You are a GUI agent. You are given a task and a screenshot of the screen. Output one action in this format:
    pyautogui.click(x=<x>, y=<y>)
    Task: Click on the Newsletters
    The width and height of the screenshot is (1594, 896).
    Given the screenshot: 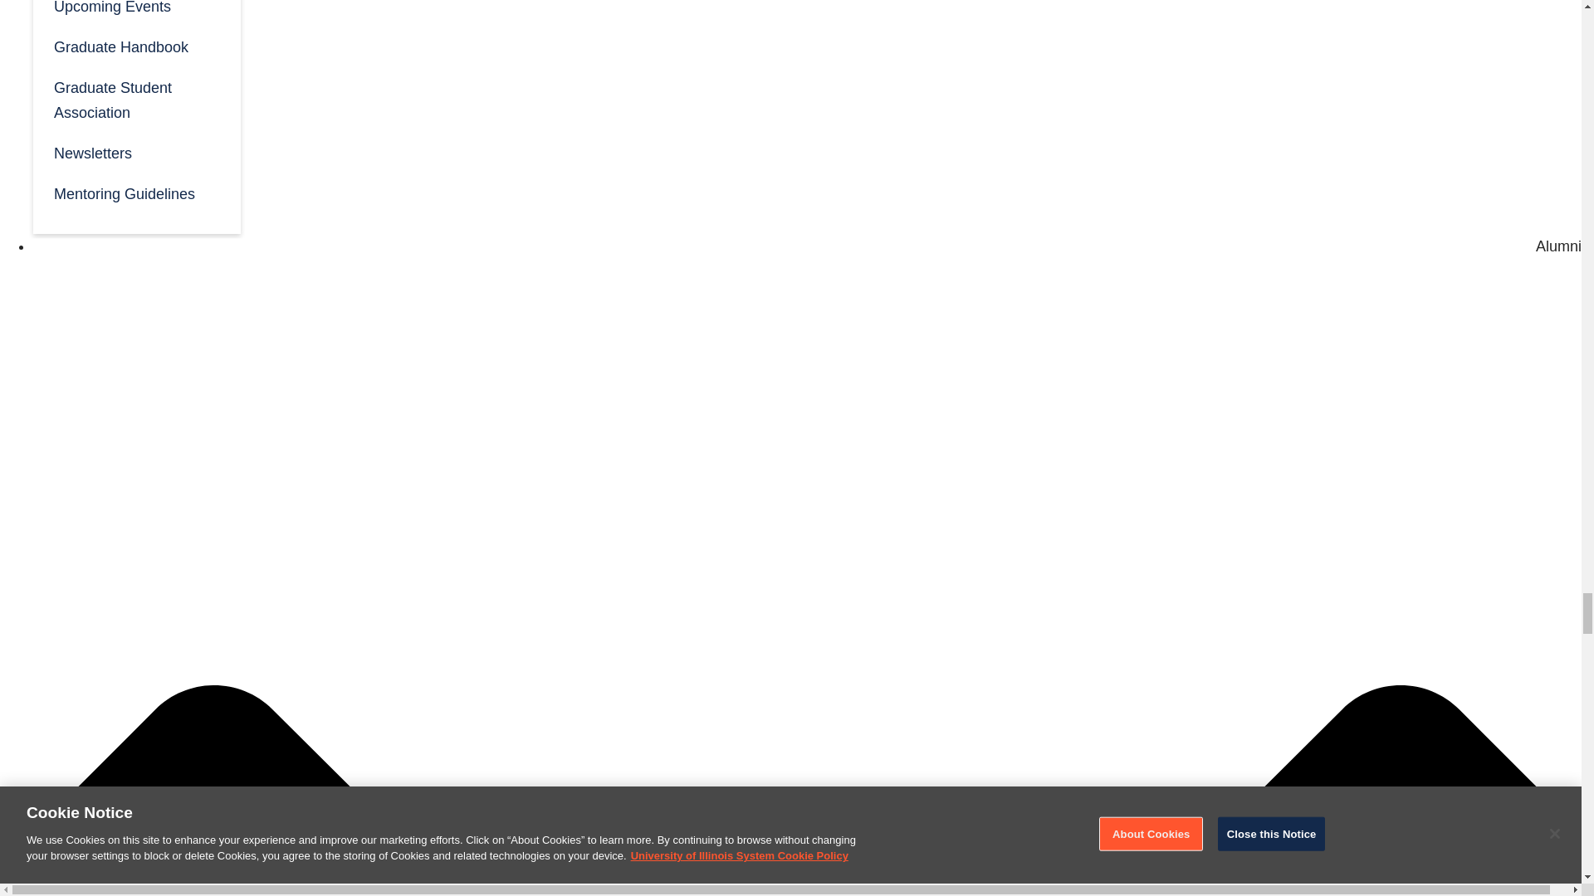 What is the action you would take?
    pyautogui.click(x=136, y=152)
    